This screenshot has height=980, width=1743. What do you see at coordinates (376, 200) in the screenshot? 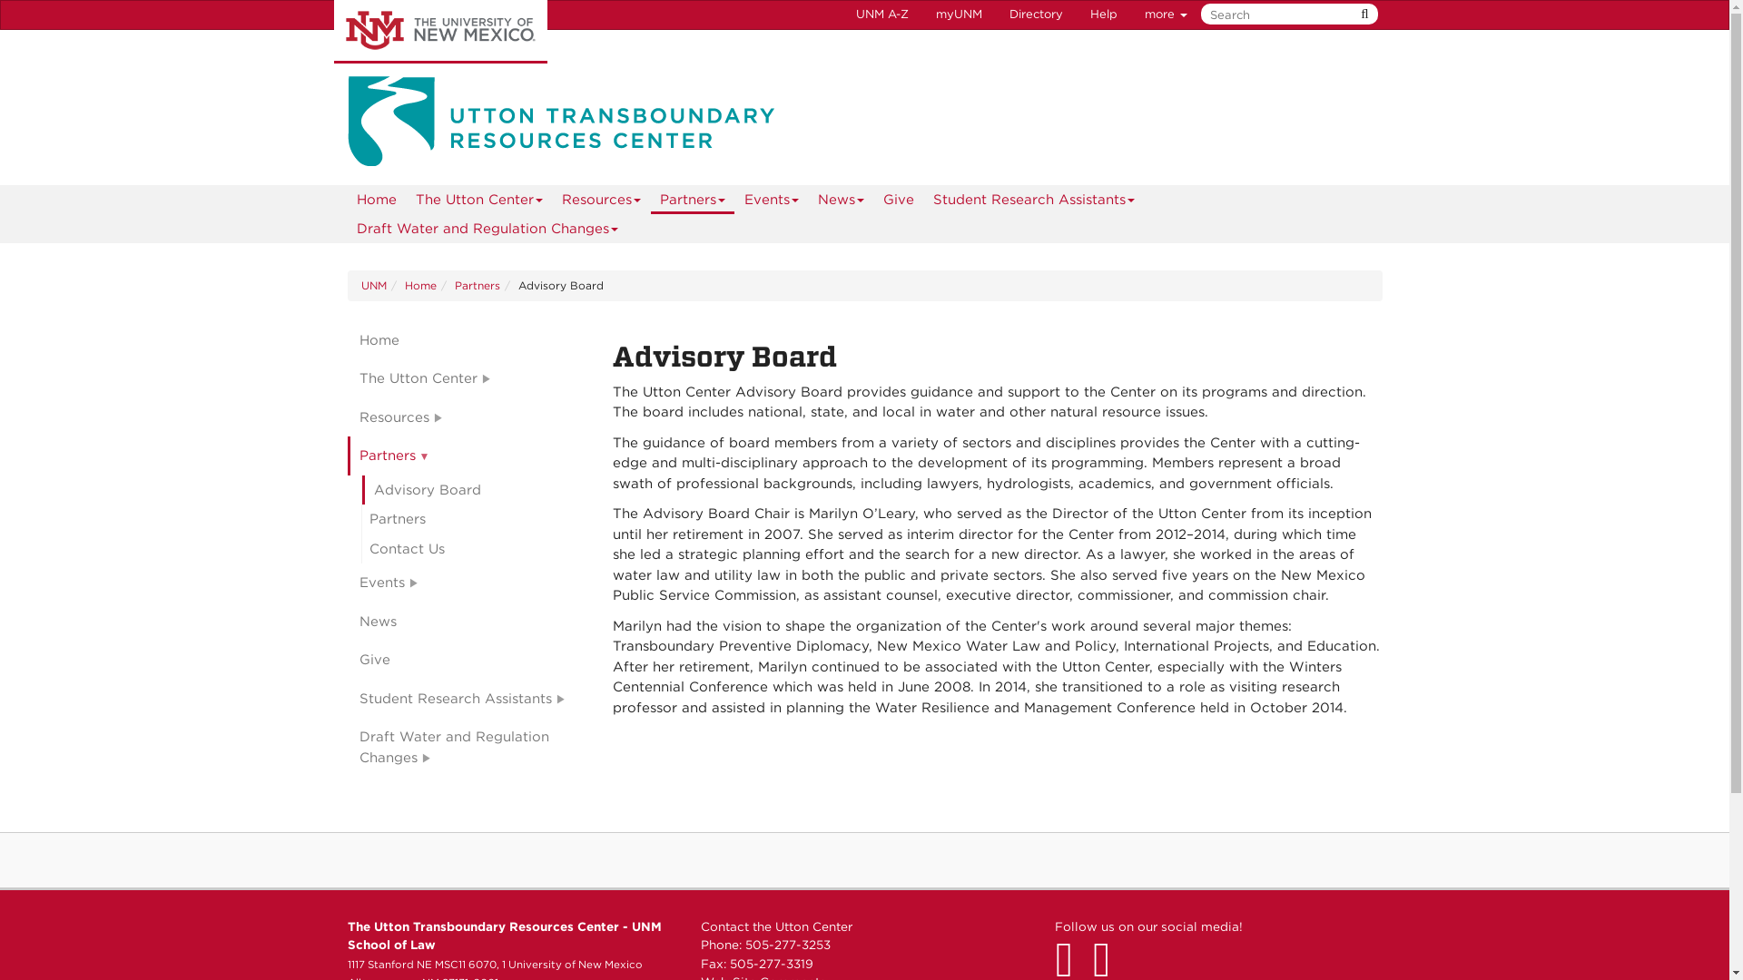
I see `Home` at bounding box center [376, 200].